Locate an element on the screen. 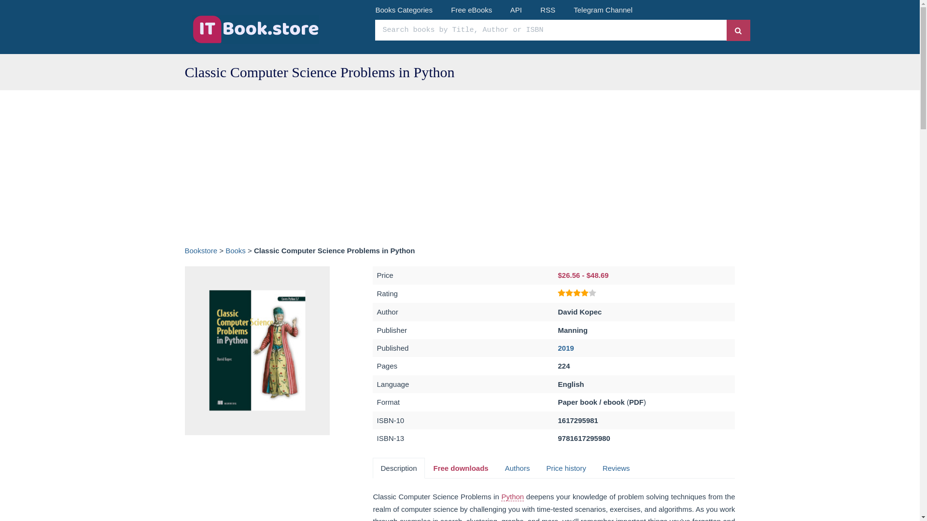  Bookstore is located at coordinates (201, 250).